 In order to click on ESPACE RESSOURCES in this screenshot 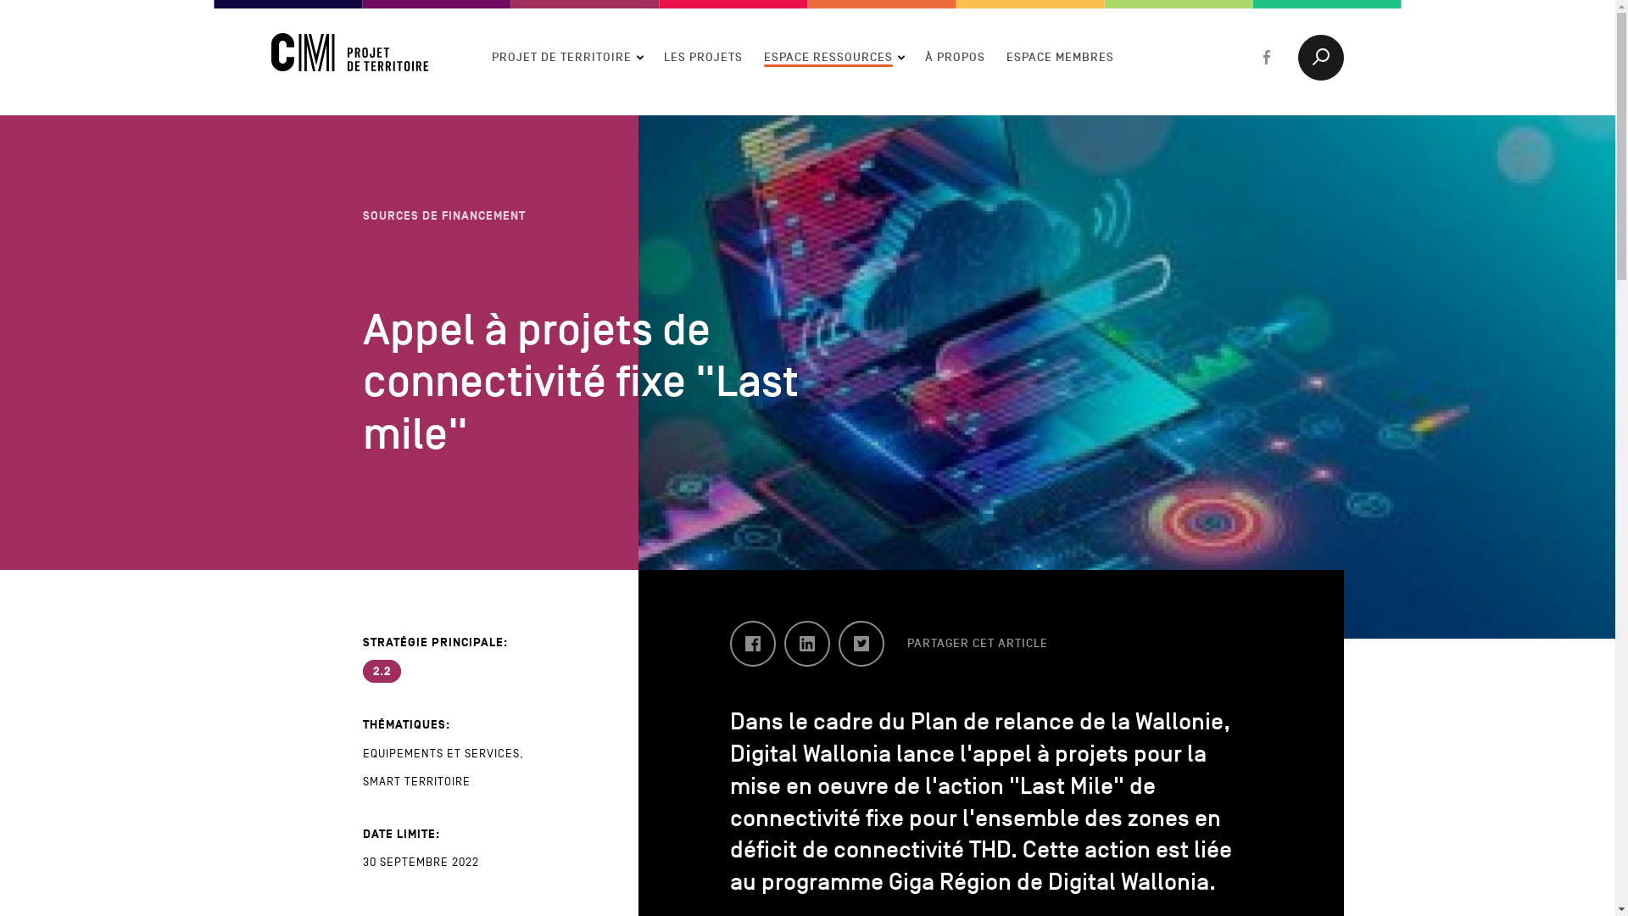, I will do `click(834, 57)`.